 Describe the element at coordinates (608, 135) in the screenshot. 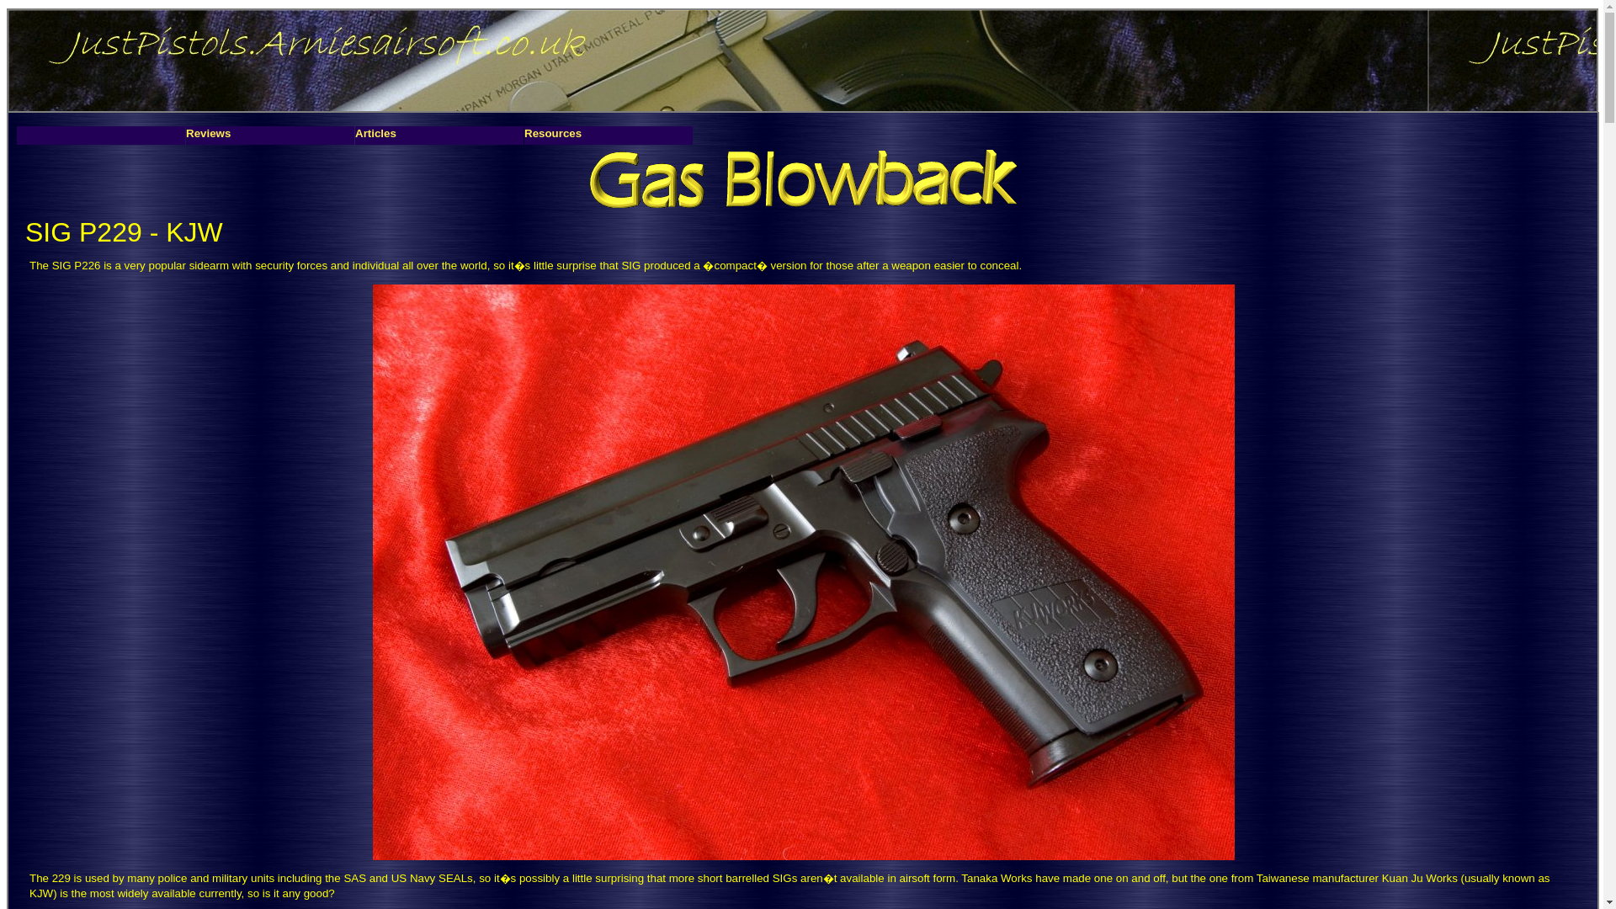

I see `Resources` at that location.